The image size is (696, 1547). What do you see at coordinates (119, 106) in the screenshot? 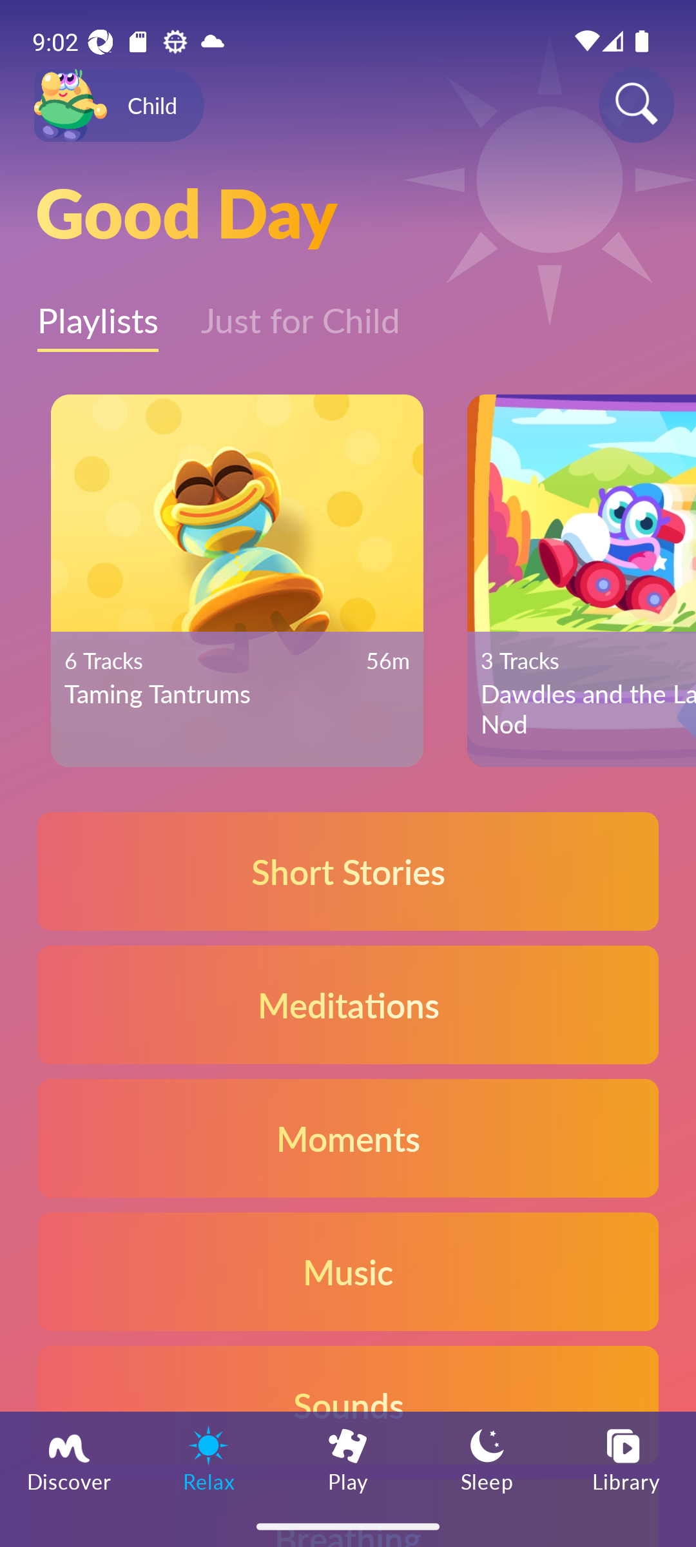
I see `Profile icon Child` at bounding box center [119, 106].